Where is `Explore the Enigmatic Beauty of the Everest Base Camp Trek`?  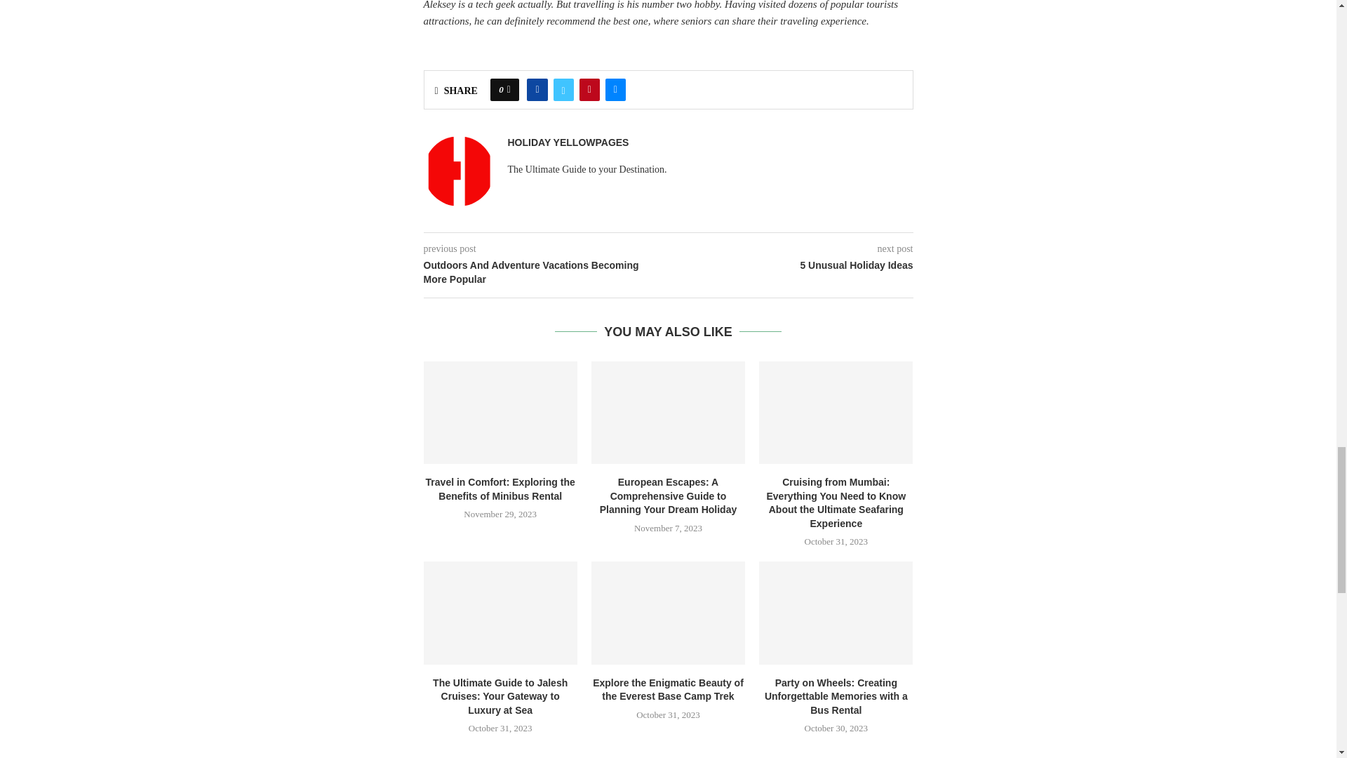
Explore the Enigmatic Beauty of the Everest Base Camp Trek is located at coordinates (668, 613).